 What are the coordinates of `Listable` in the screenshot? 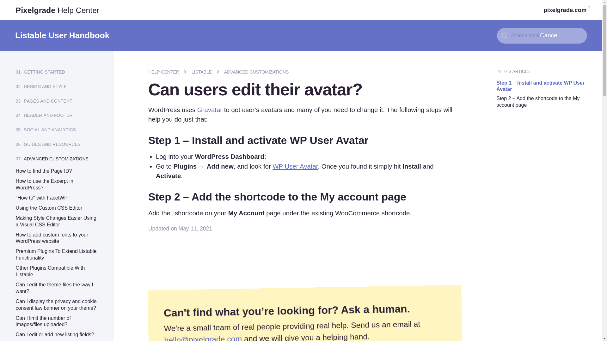 It's located at (205, 71).